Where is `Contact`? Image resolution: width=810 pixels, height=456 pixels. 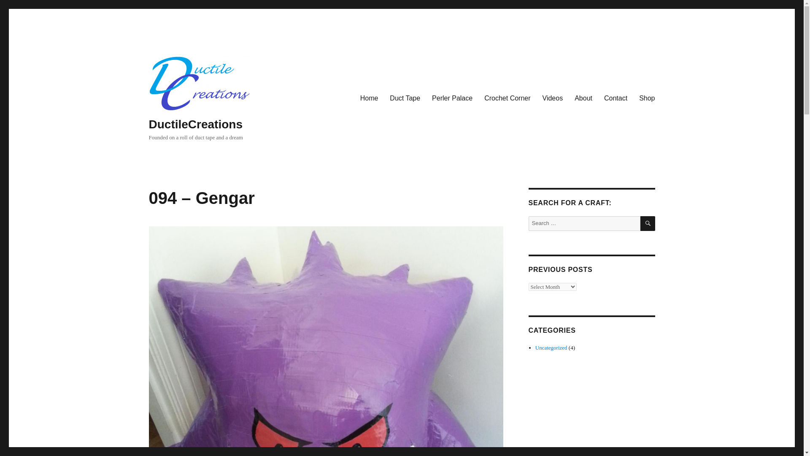 Contact is located at coordinates (616, 98).